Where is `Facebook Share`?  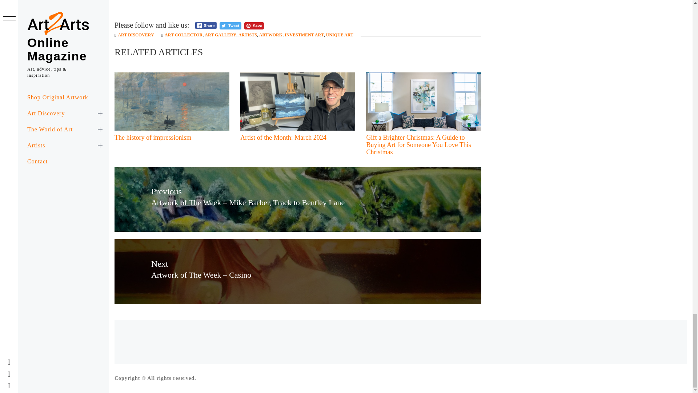
Facebook Share is located at coordinates (206, 25).